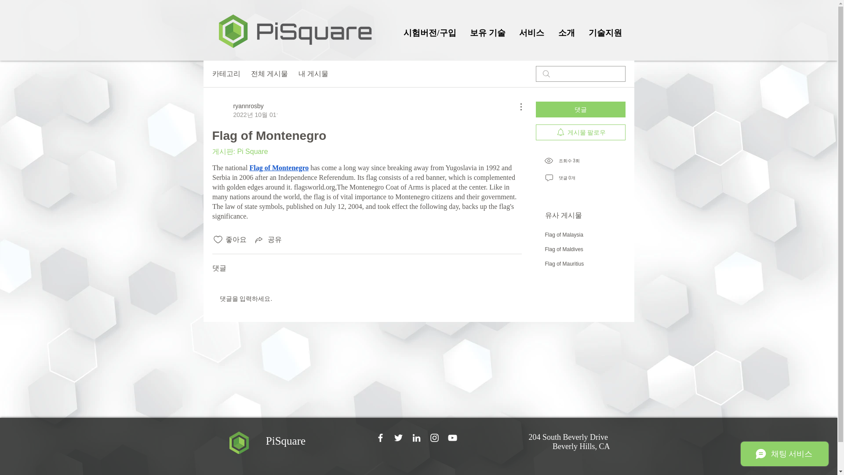 The height and width of the screenshot is (475, 844). What do you see at coordinates (564, 235) in the screenshot?
I see `Flag of Malaysia` at bounding box center [564, 235].